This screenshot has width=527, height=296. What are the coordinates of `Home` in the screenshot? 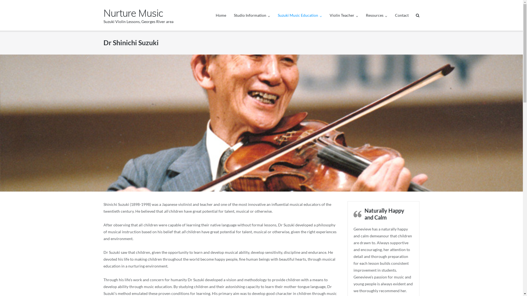 It's located at (221, 15).